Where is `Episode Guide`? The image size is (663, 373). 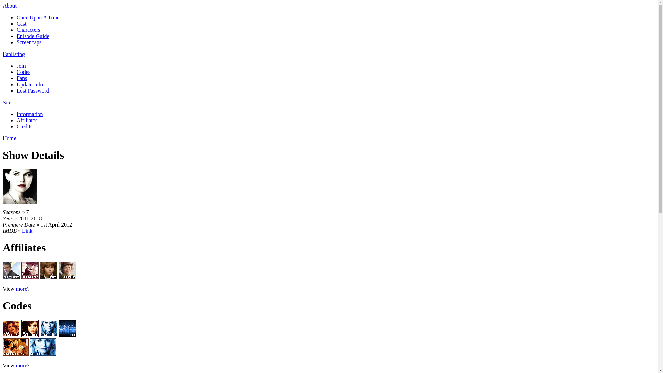 Episode Guide is located at coordinates (33, 36).